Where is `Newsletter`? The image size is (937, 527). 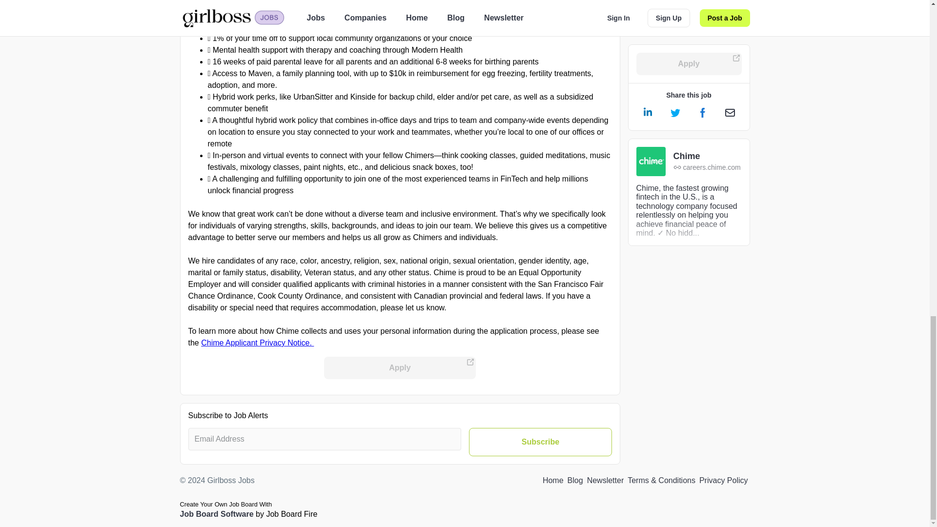
Newsletter is located at coordinates (605, 480).